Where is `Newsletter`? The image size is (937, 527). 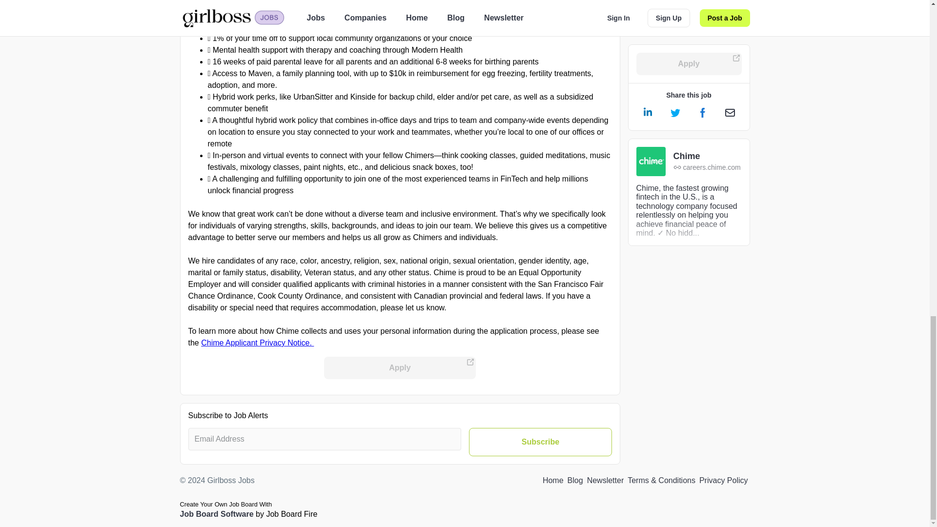
Newsletter is located at coordinates (605, 480).